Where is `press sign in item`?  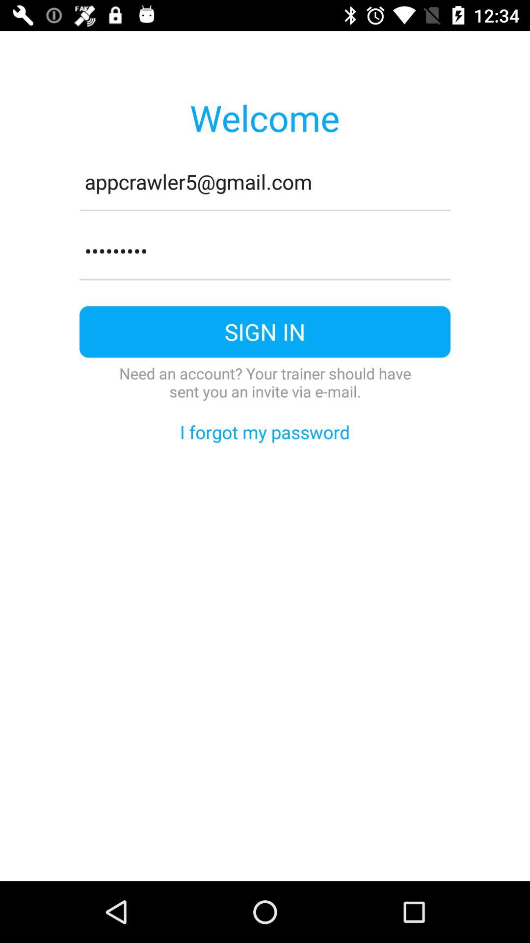 press sign in item is located at coordinates (265, 332).